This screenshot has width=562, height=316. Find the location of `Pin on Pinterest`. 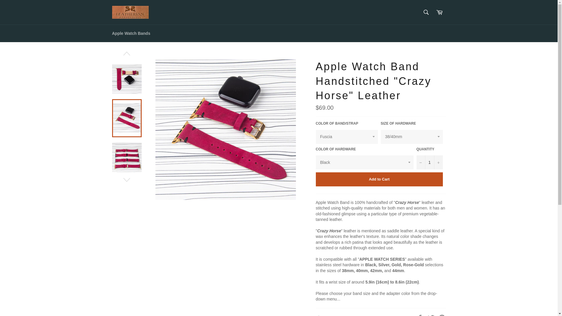

Pin on Pinterest is located at coordinates (442, 315).